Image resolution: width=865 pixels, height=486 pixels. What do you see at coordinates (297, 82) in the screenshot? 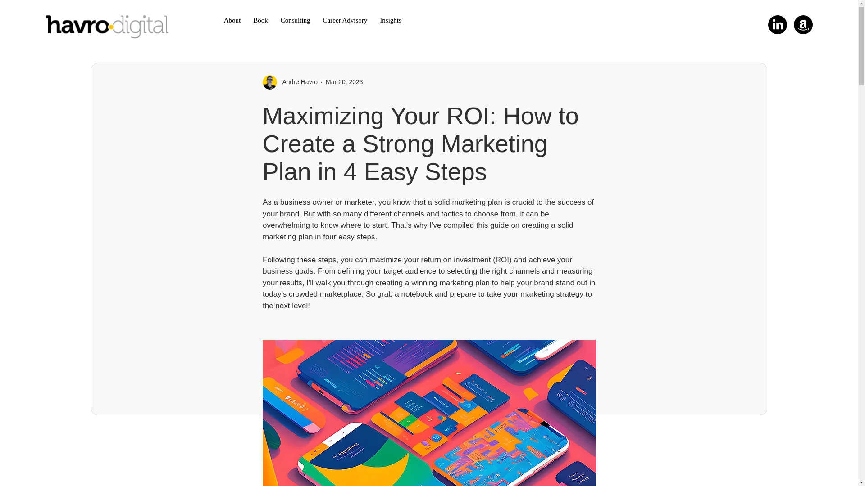
I see `Andre Havro` at bounding box center [297, 82].